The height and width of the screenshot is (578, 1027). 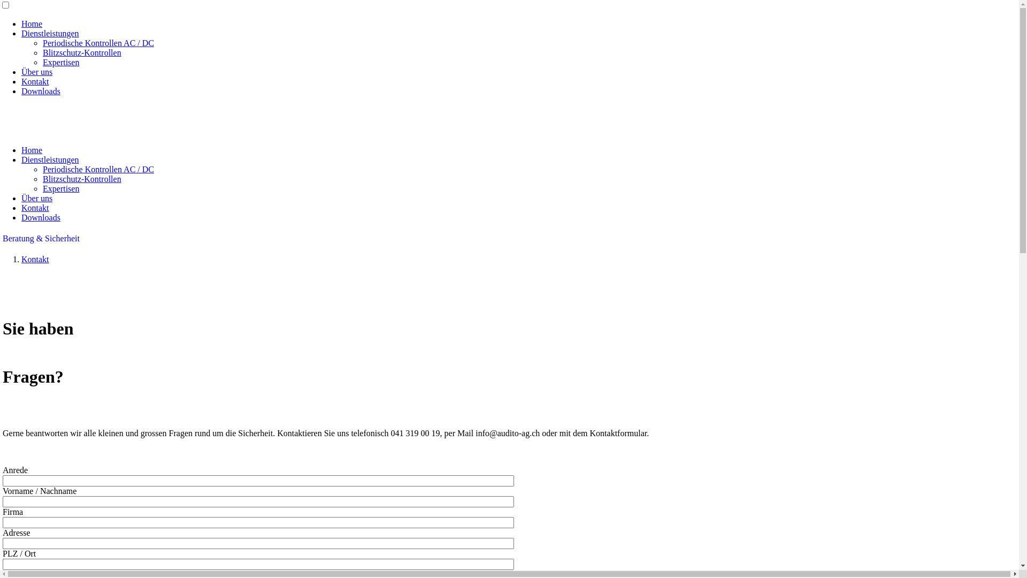 What do you see at coordinates (32, 24) in the screenshot?
I see `Home` at bounding box center [32, 24].